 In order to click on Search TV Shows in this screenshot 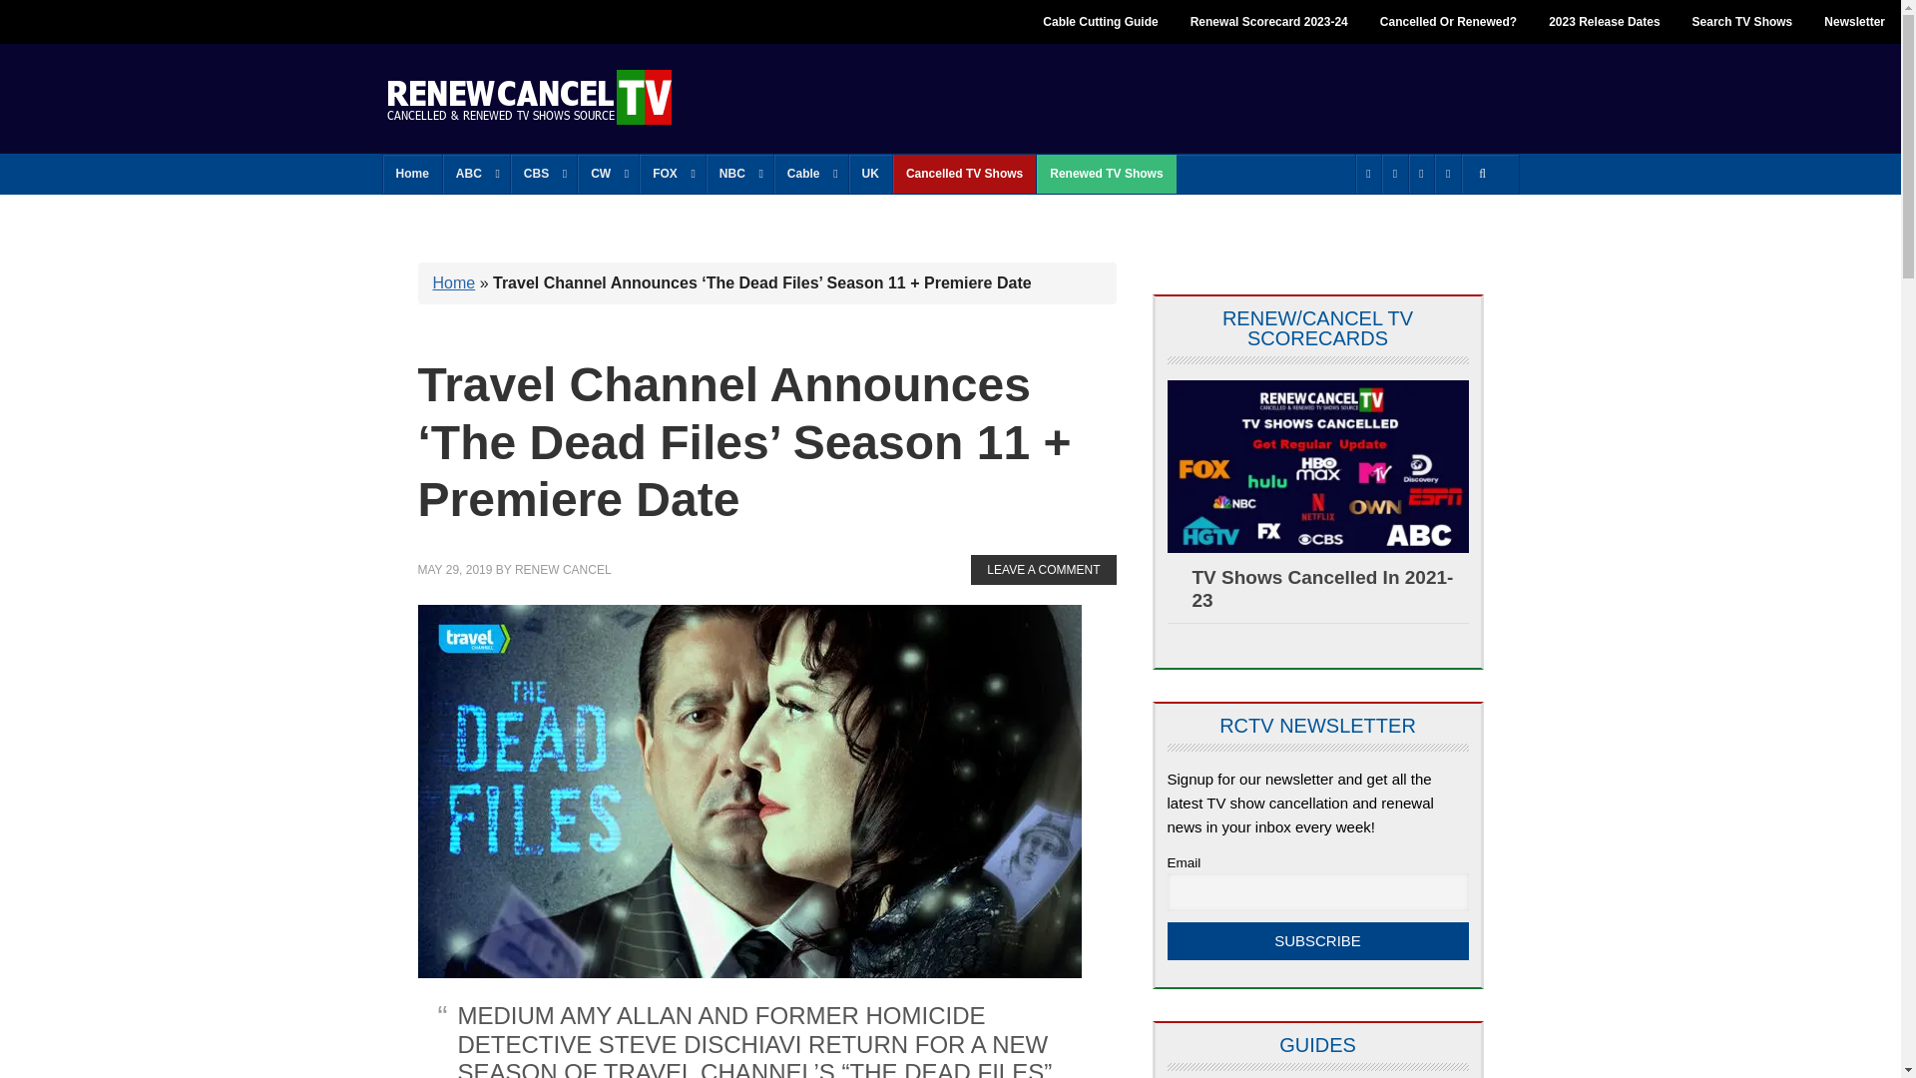, I will do `click(1742, 22)`.